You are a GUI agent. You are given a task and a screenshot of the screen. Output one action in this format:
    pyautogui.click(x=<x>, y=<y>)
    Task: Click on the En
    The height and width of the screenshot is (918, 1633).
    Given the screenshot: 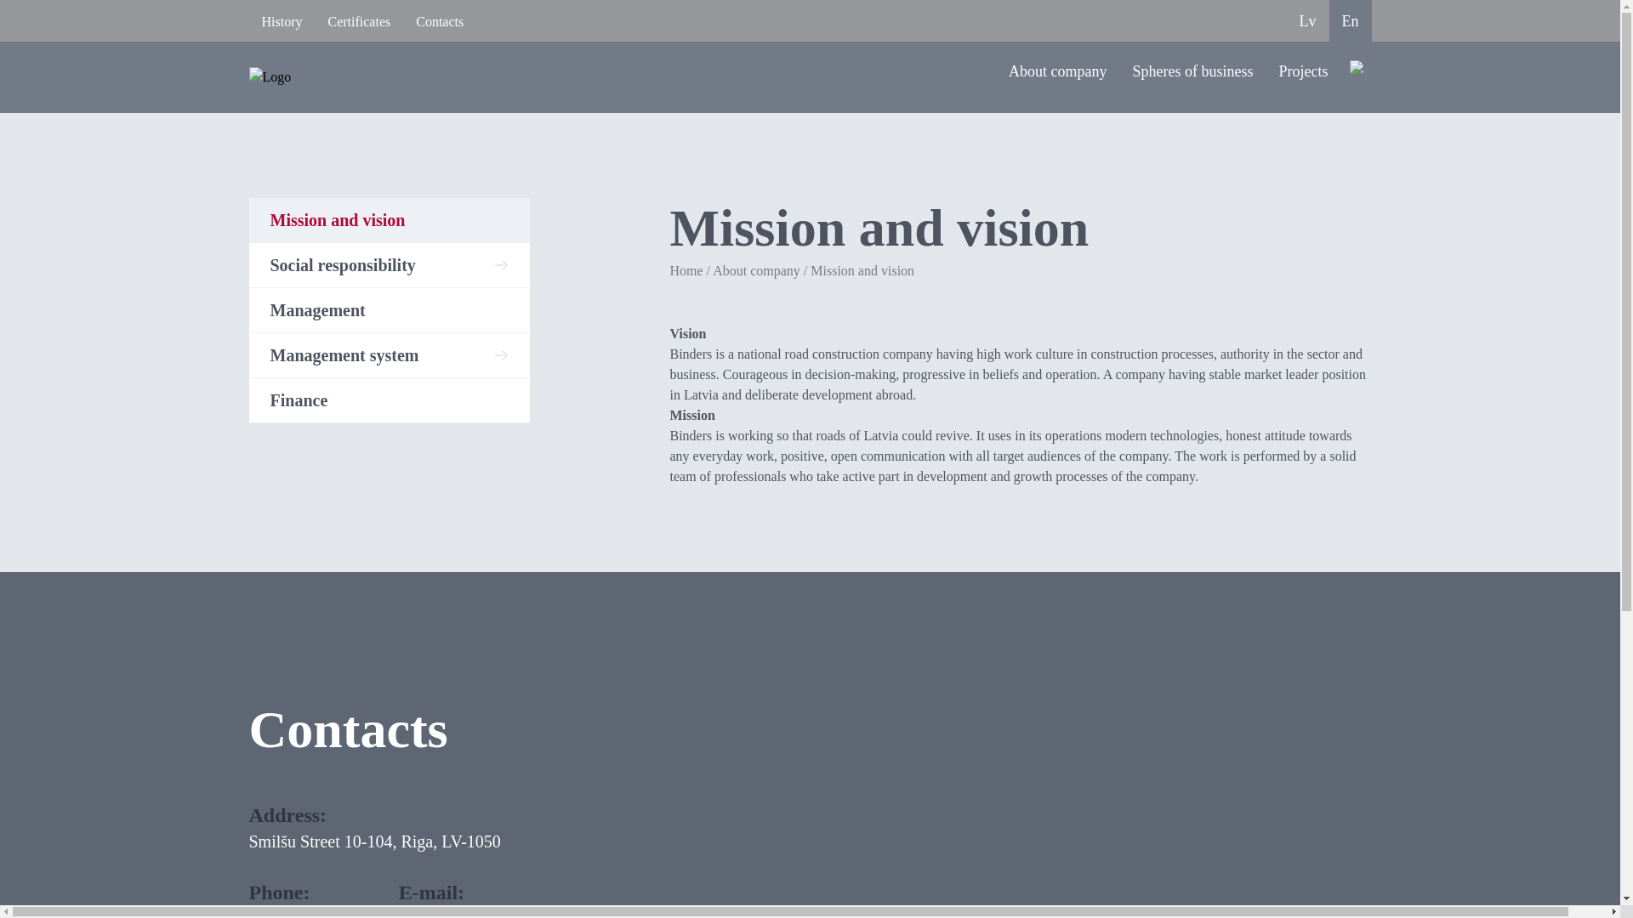 What is the action you would take?
    pyautogui.click(x=1350, y=20)
    